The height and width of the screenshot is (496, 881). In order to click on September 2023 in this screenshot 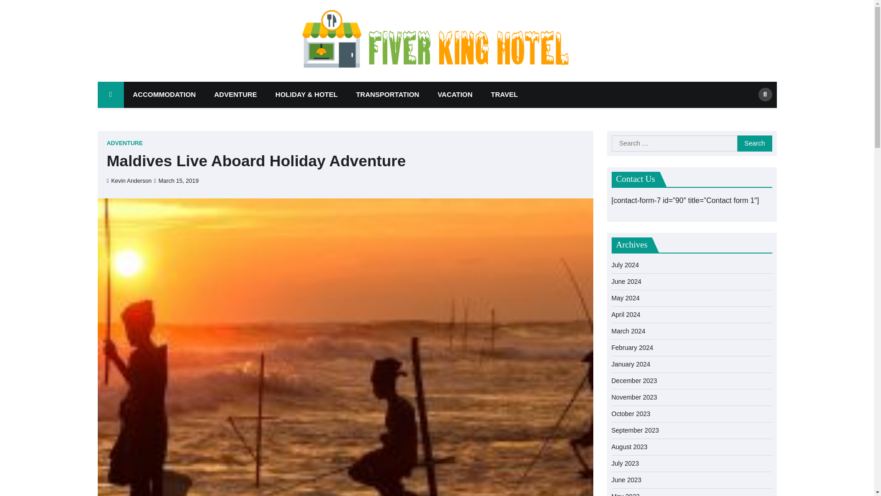, I will do `click(635, 430)`.